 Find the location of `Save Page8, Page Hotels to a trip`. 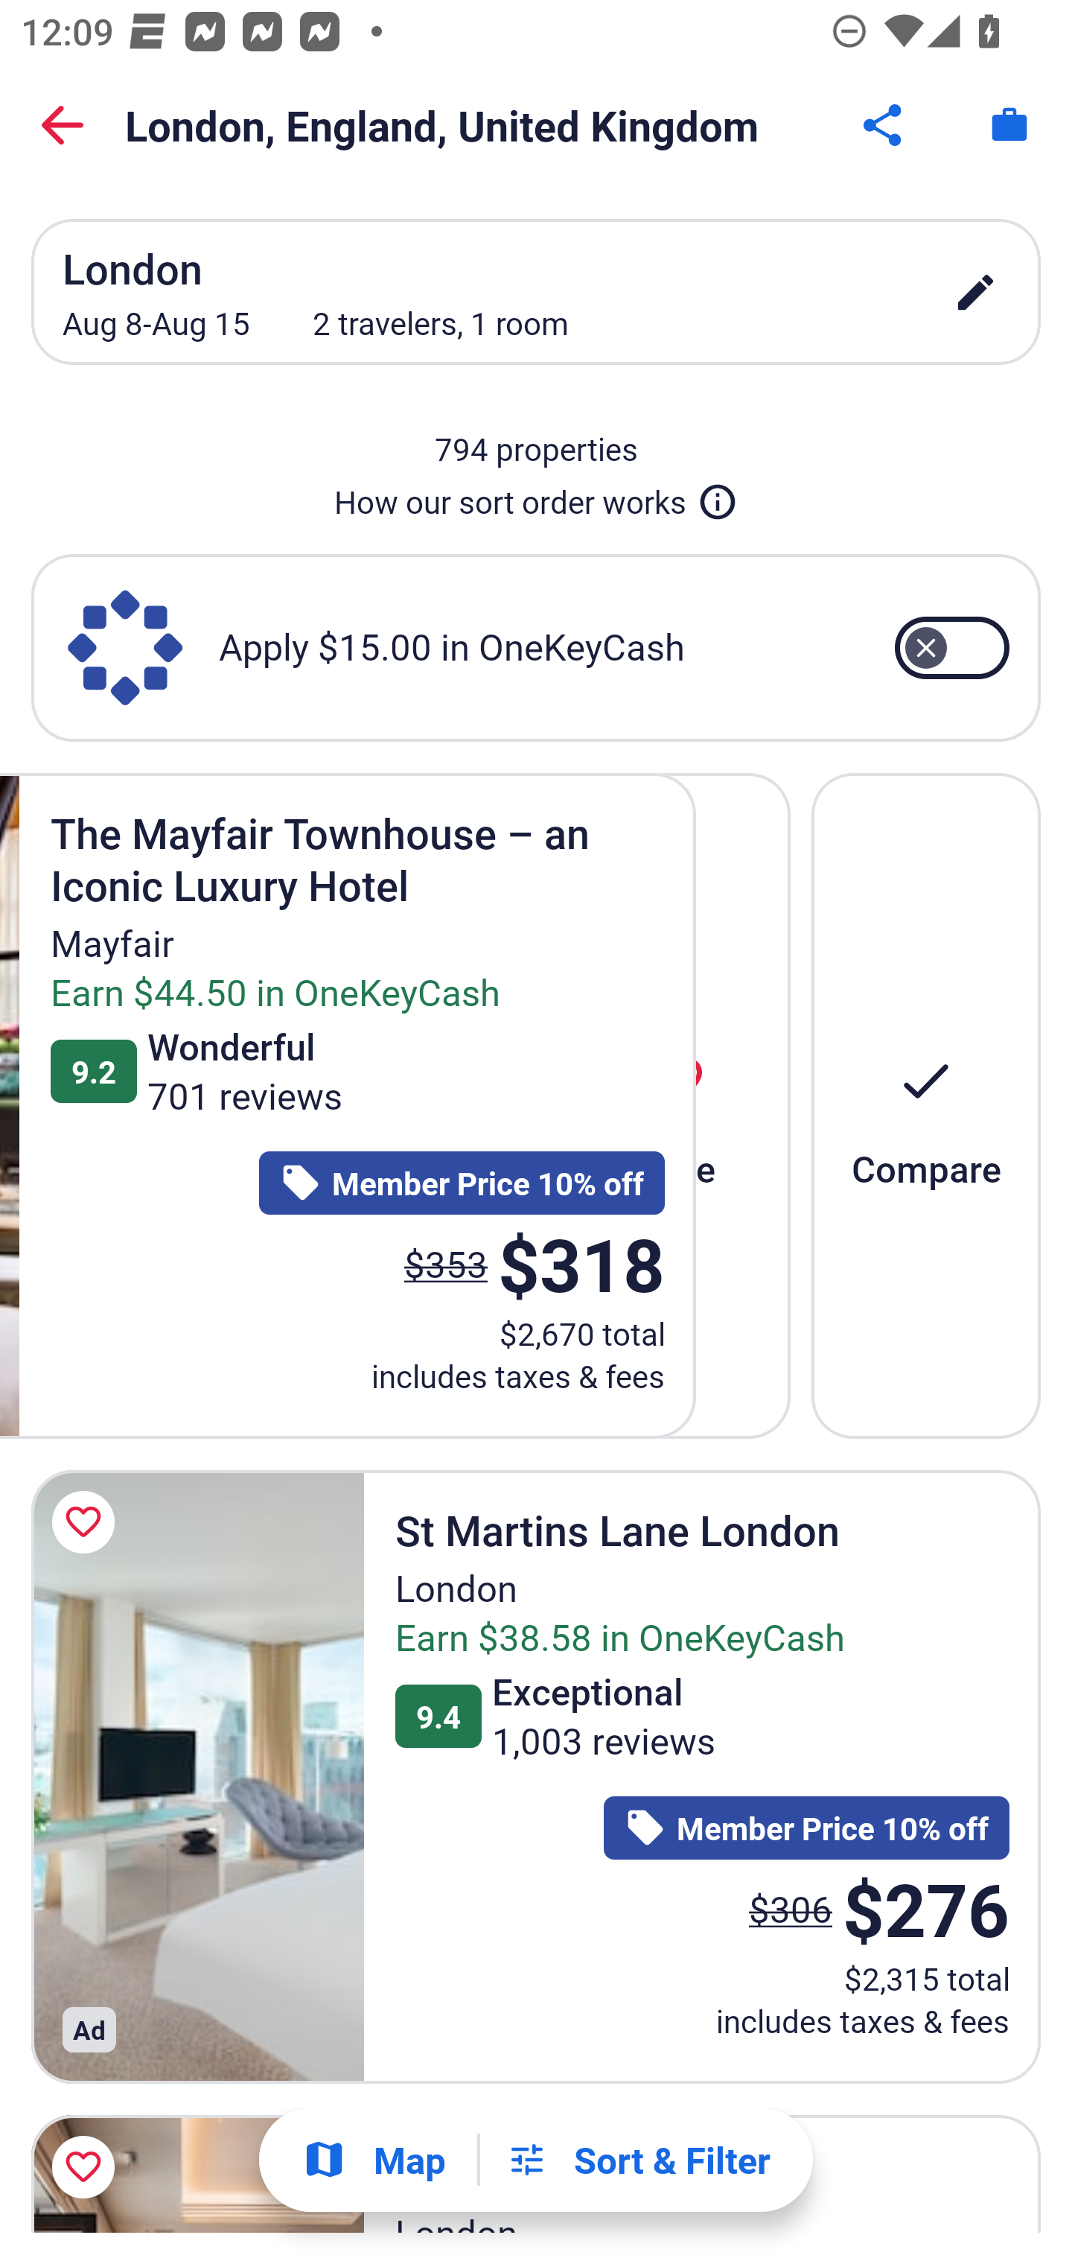

Save Page8, Page Hotels to a trip is located at coordinates (88, 2167).